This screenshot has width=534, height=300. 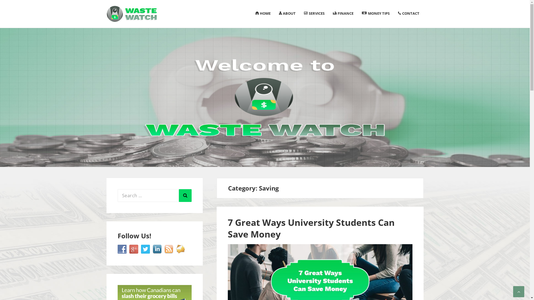 What do you see at coordinates (180, 249) in the screenshot?
I see `Follow Us on E-mail` at bounding box center [180, 249].